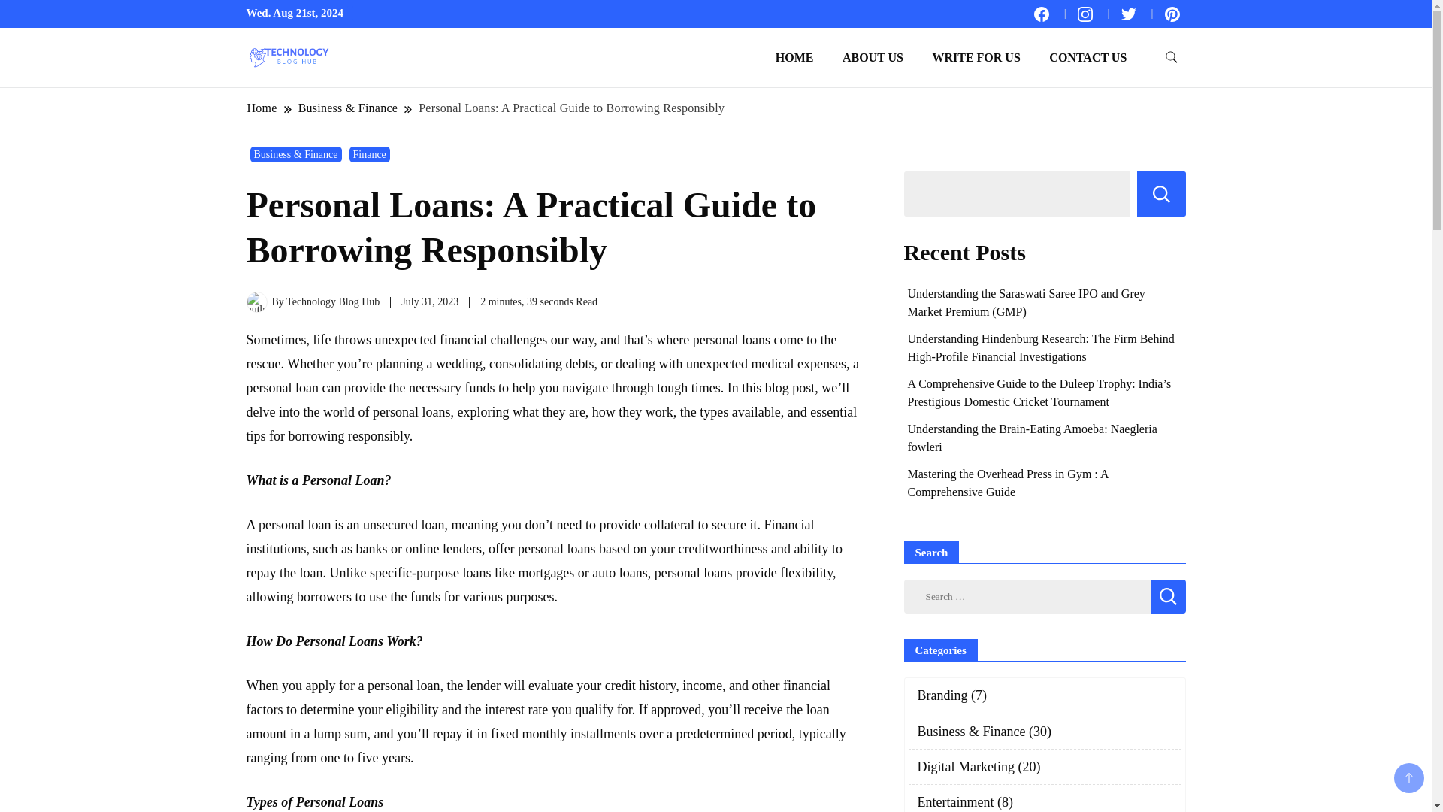  I want to click on CONTACT US, so click(1088, 57).